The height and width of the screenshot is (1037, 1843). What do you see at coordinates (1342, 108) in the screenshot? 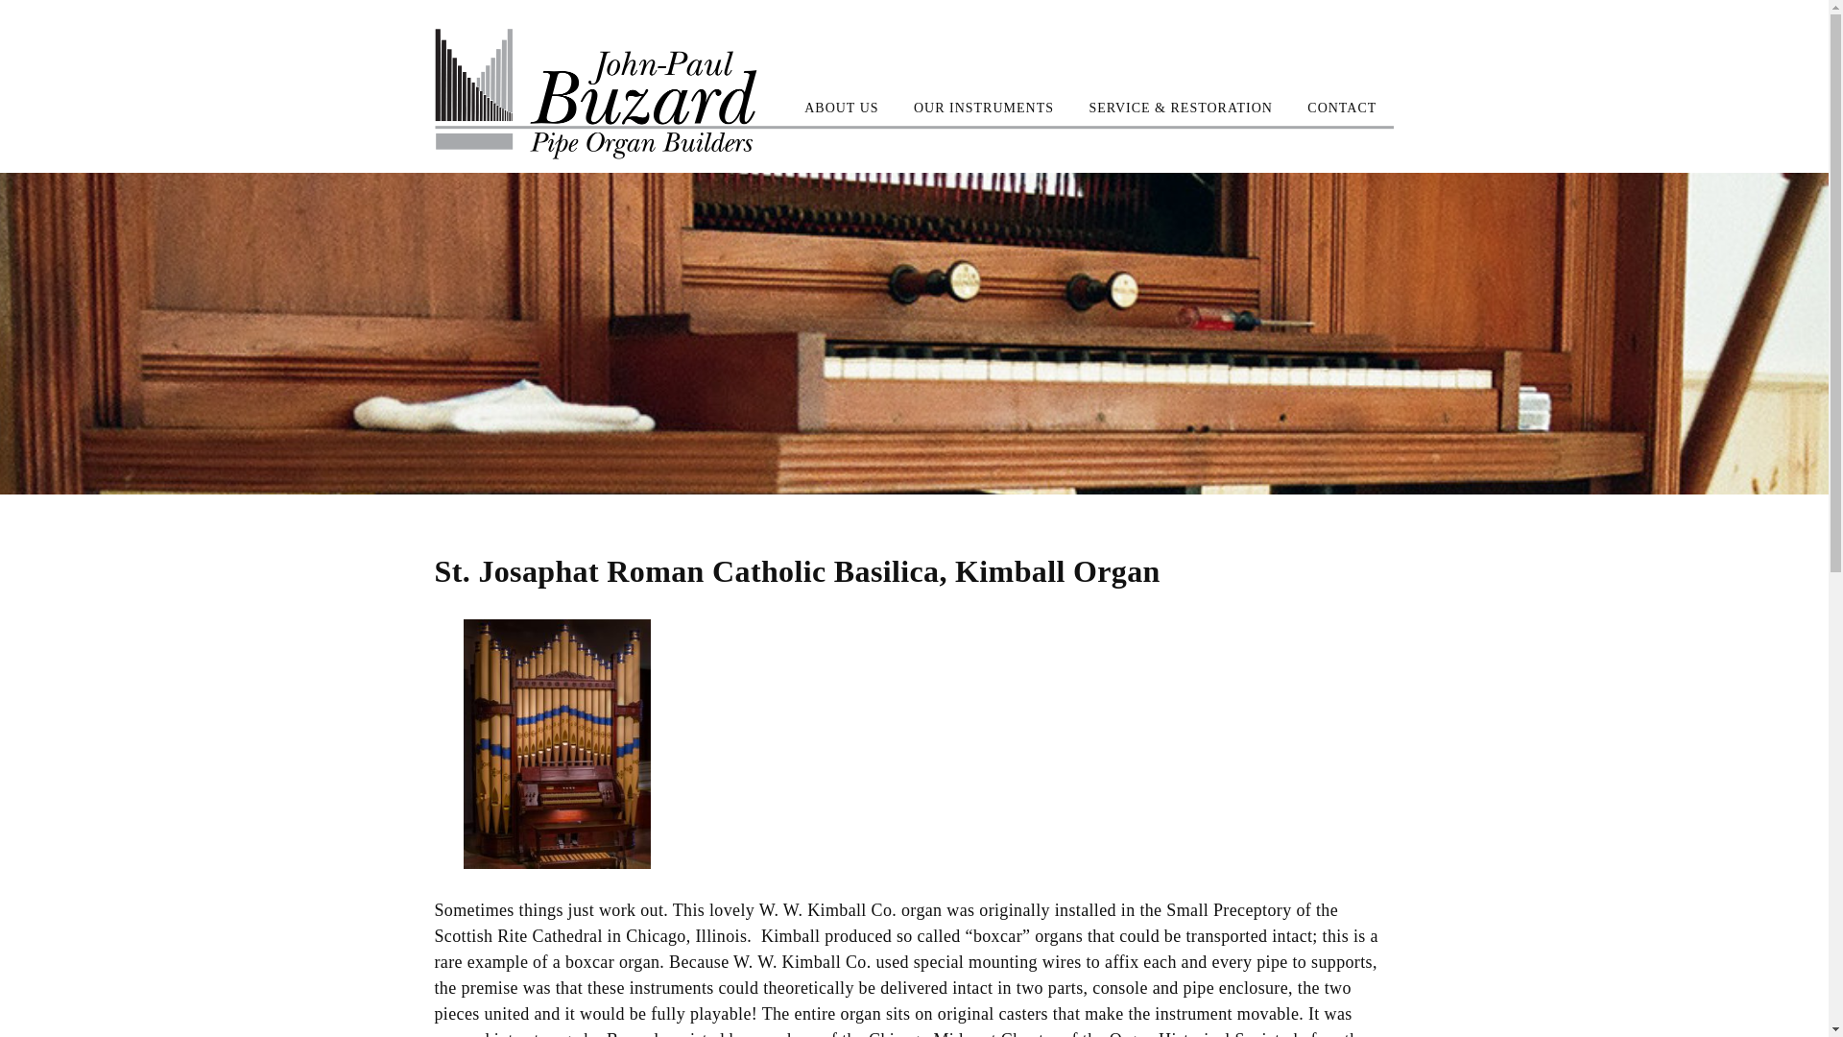
I see `CONTACT` at bounding box center [1342, 108].